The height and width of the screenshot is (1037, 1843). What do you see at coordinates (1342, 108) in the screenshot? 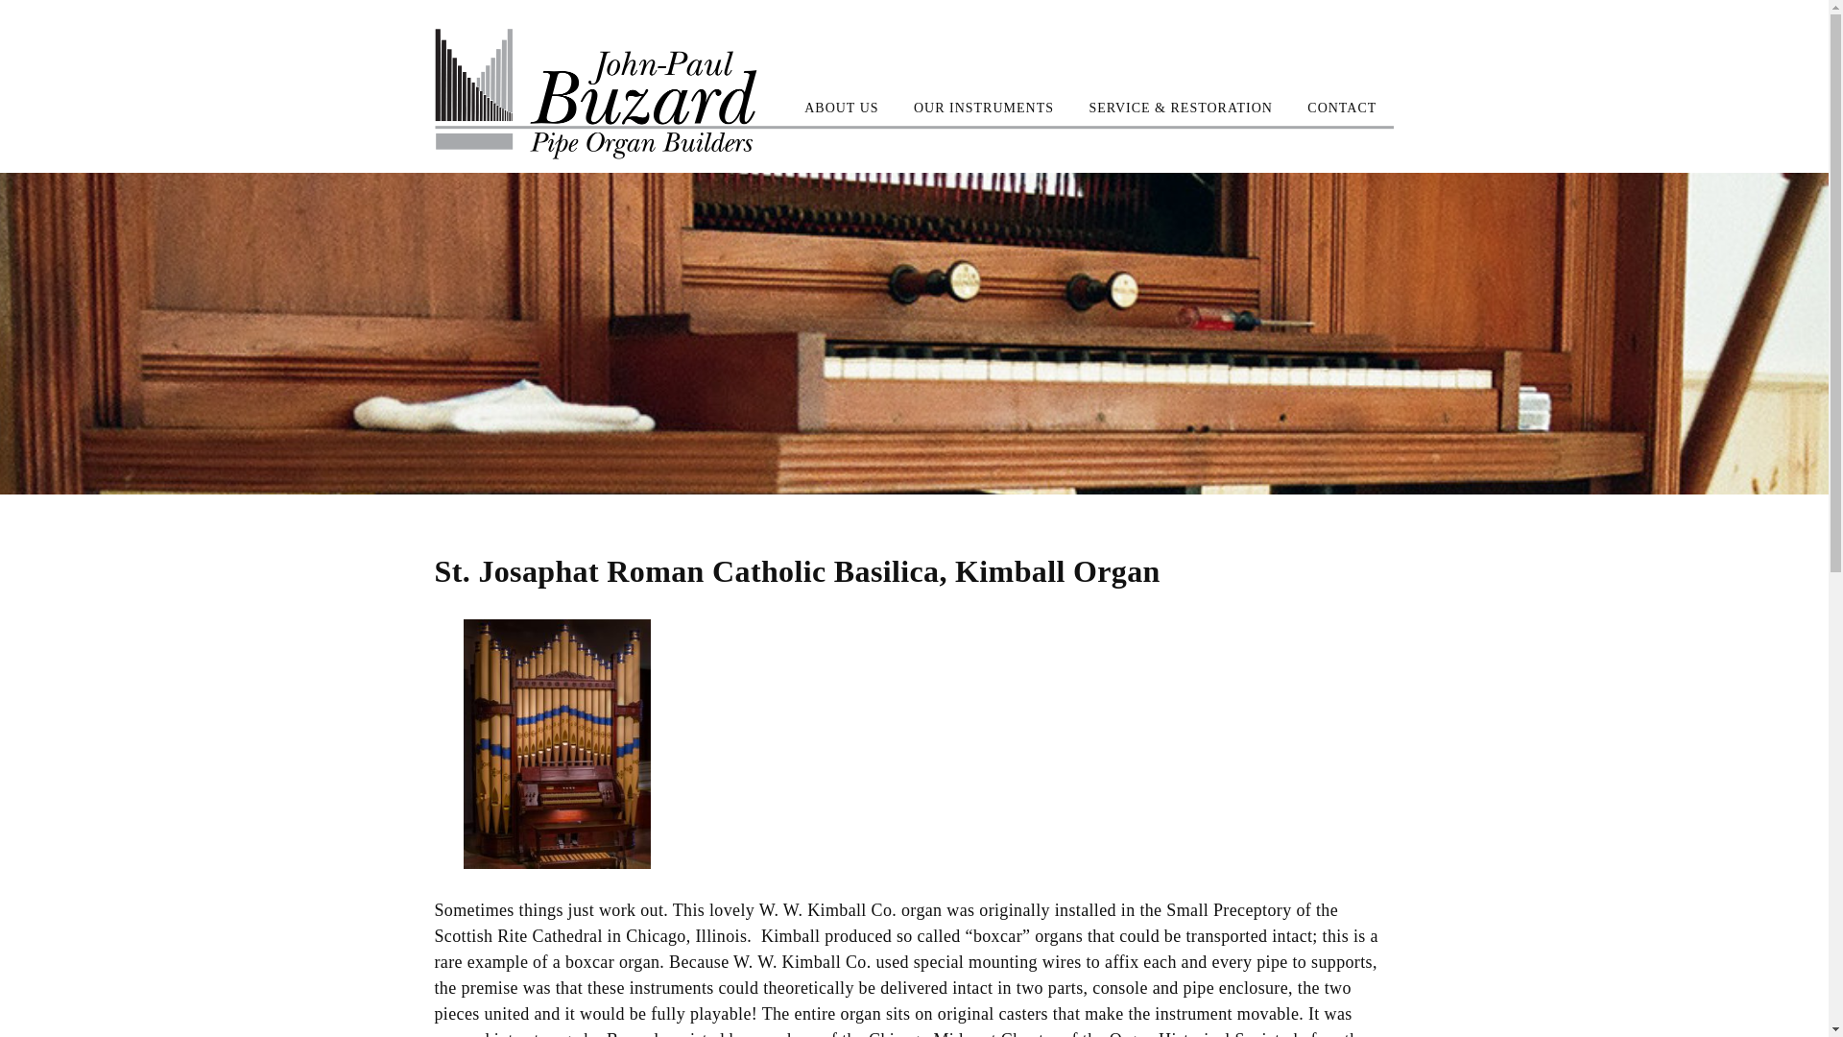
I see `CONTACT` at bounding box center [1342, 108].